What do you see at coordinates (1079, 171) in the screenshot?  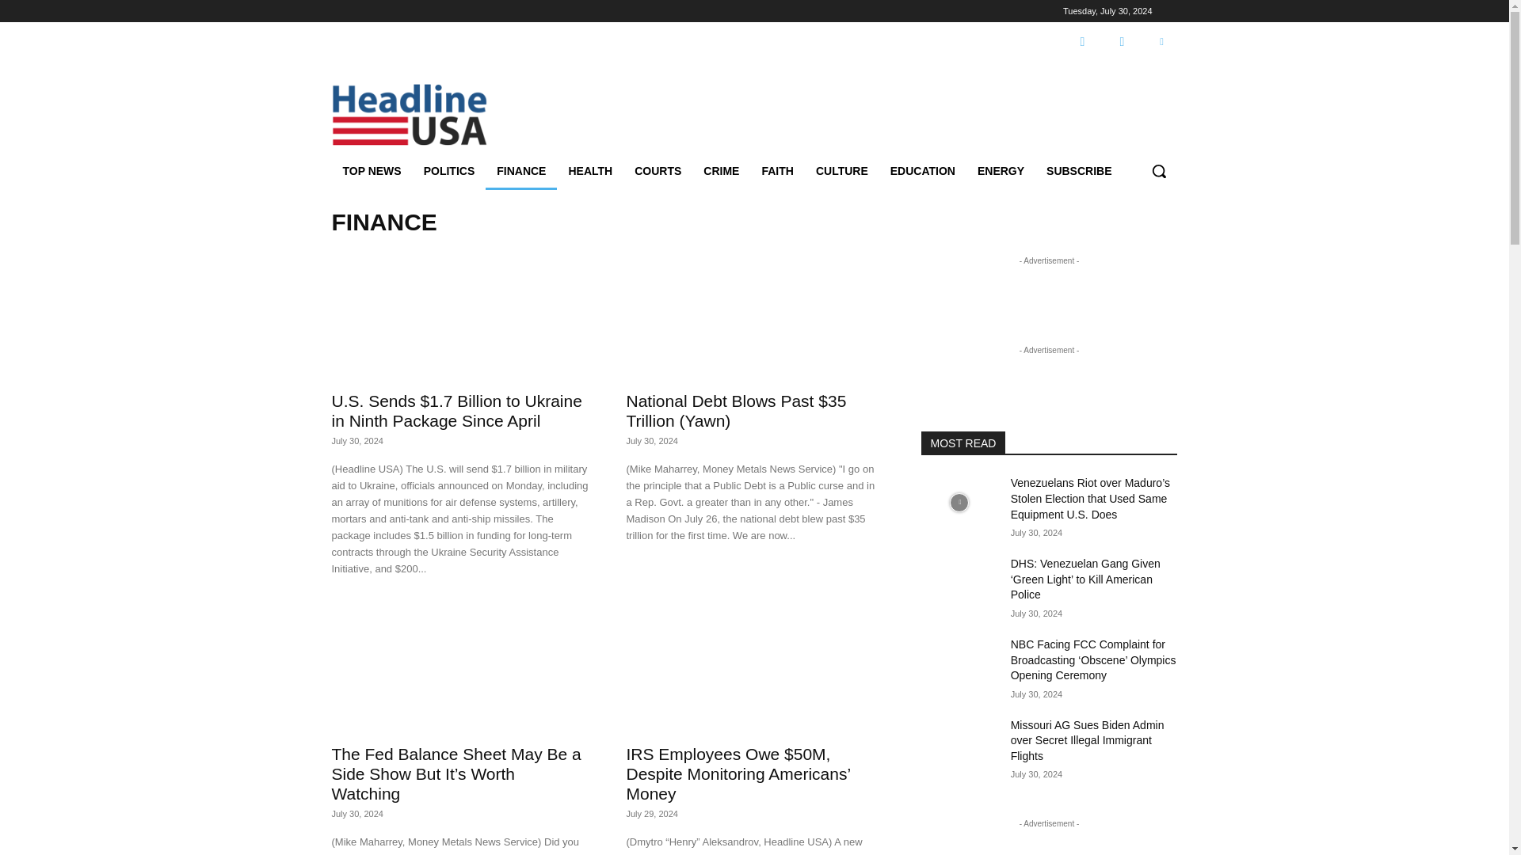 I see `SUBSCRIBE` at bounding box center [1079, 171].